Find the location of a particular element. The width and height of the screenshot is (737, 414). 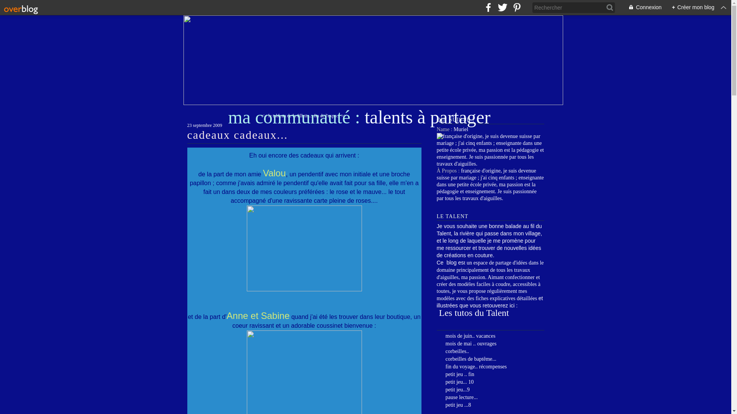

pause lecture... is located at coordinates (461, 397).